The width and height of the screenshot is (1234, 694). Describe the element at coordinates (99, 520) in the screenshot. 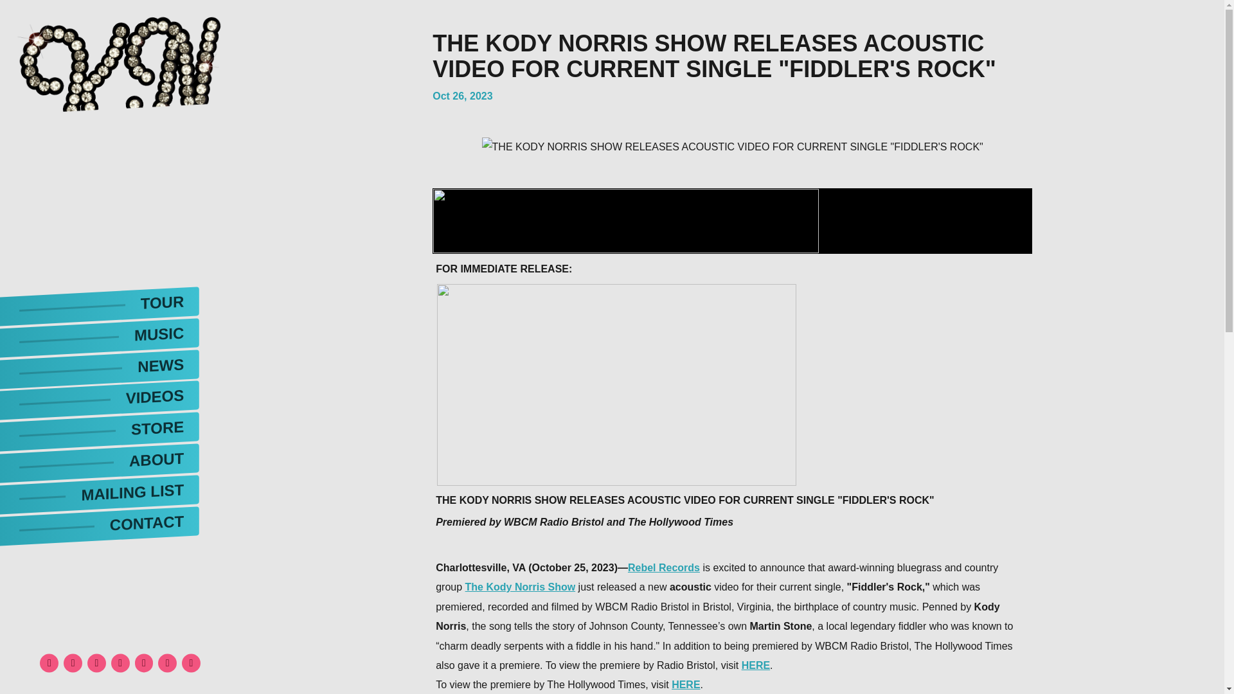

I see `CONTACT` at that location.